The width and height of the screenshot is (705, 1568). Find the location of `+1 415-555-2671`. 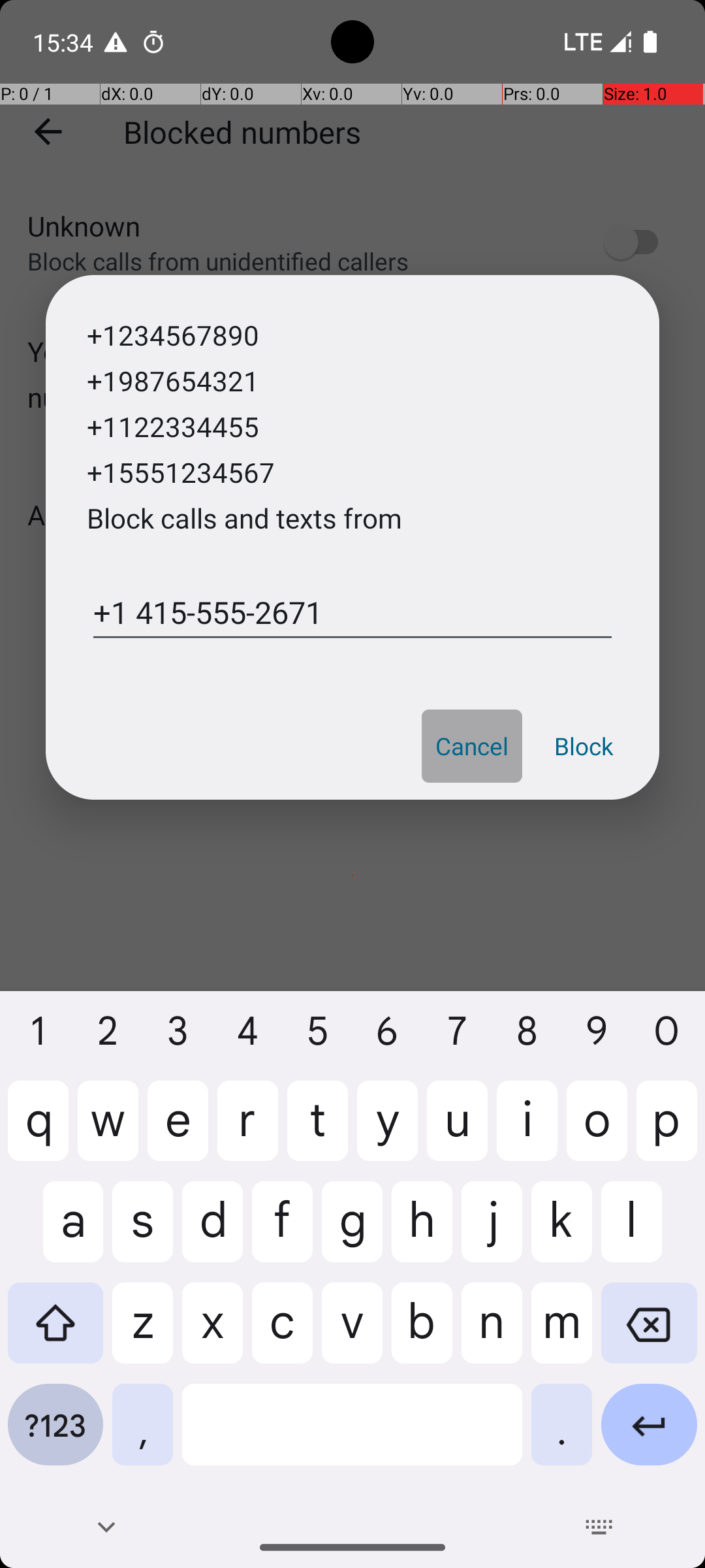

+1 415-555-2671 is located at coordinates (352, 608).